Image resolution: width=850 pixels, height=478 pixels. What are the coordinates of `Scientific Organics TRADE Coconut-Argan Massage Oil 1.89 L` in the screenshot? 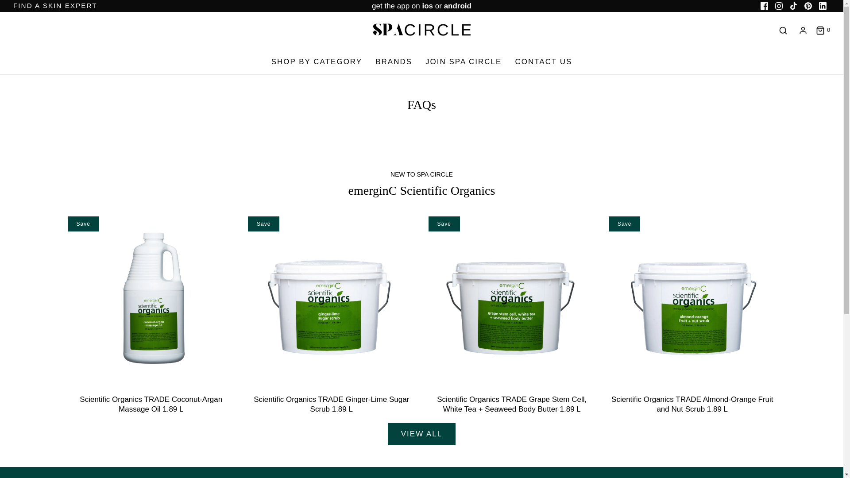 It's located at (151, 300).